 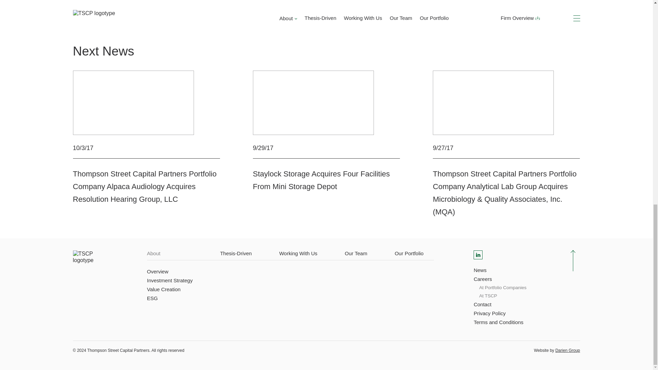 What do you see at coordinates (298, 254) in the screenshot?
I see `Working With Us` at bounding box center [298, 254].